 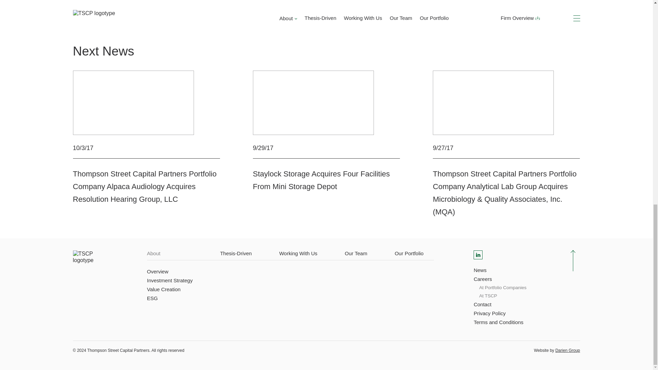 What do you see at coordinates (298, 254) in the screenshot?
I see `Working With Us` at bounding box center [298, 254].